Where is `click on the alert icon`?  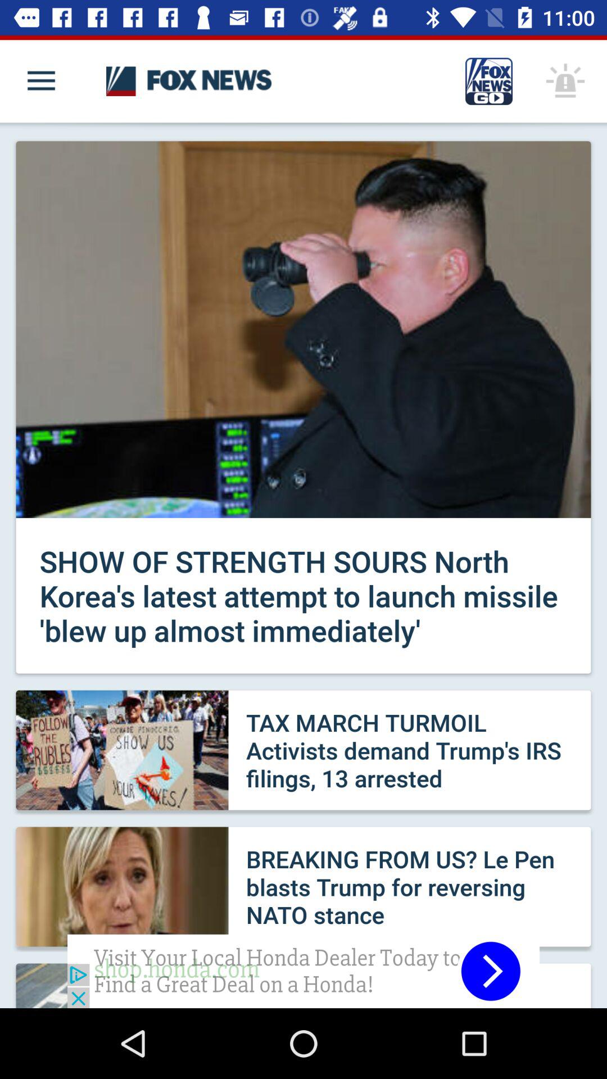
click on the alert icon is located at coordinates (565, 81).